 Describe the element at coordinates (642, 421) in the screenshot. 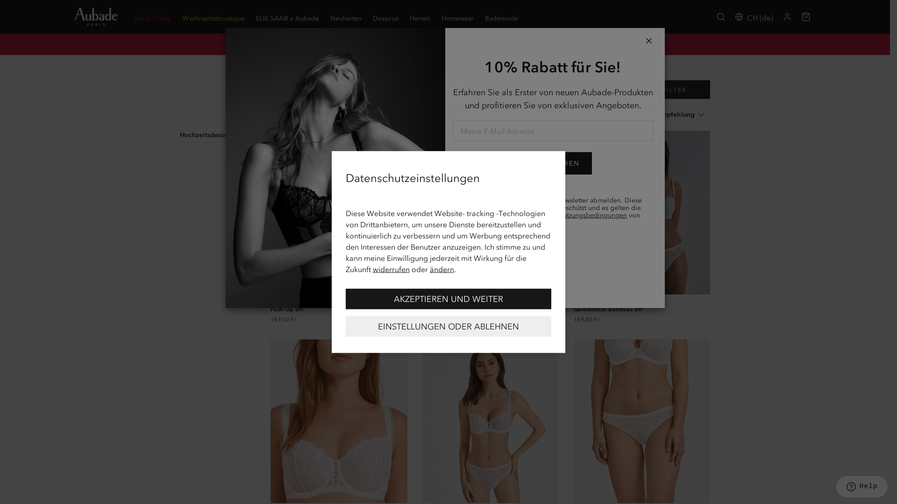

I see `POUR TOUJOURS` at that location.